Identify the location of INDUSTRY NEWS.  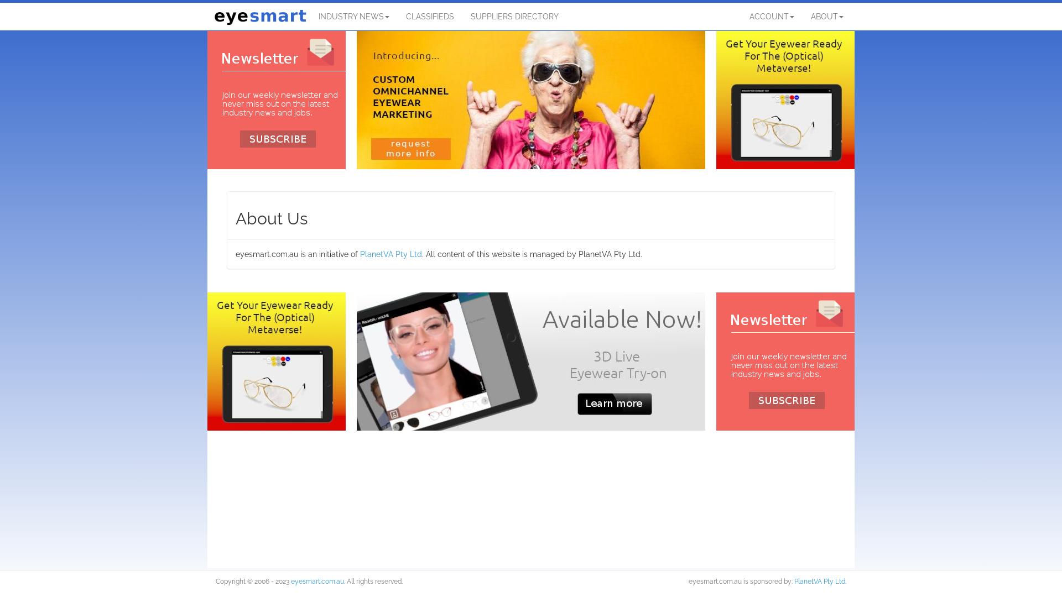
(354, 17).